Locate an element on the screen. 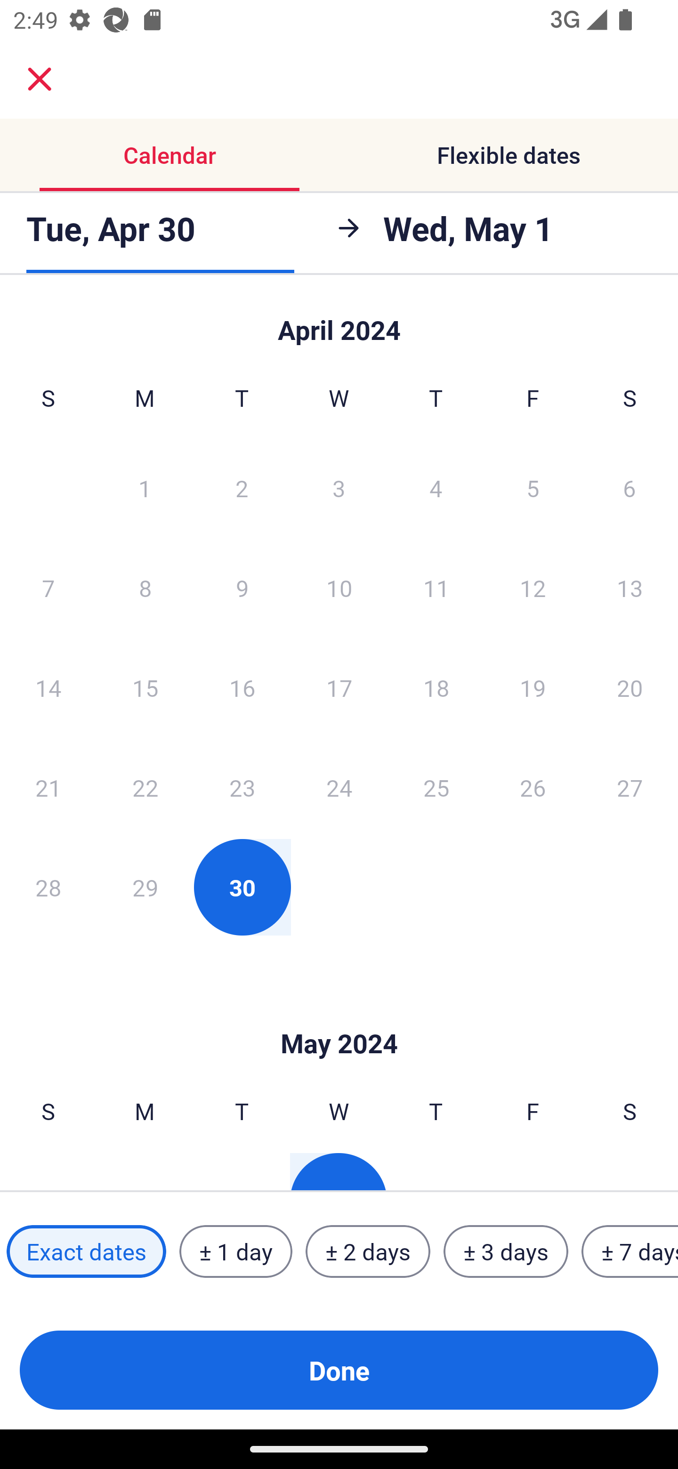  2 Tuesday, April 2, 2024 is located at coordinates (242, 487).